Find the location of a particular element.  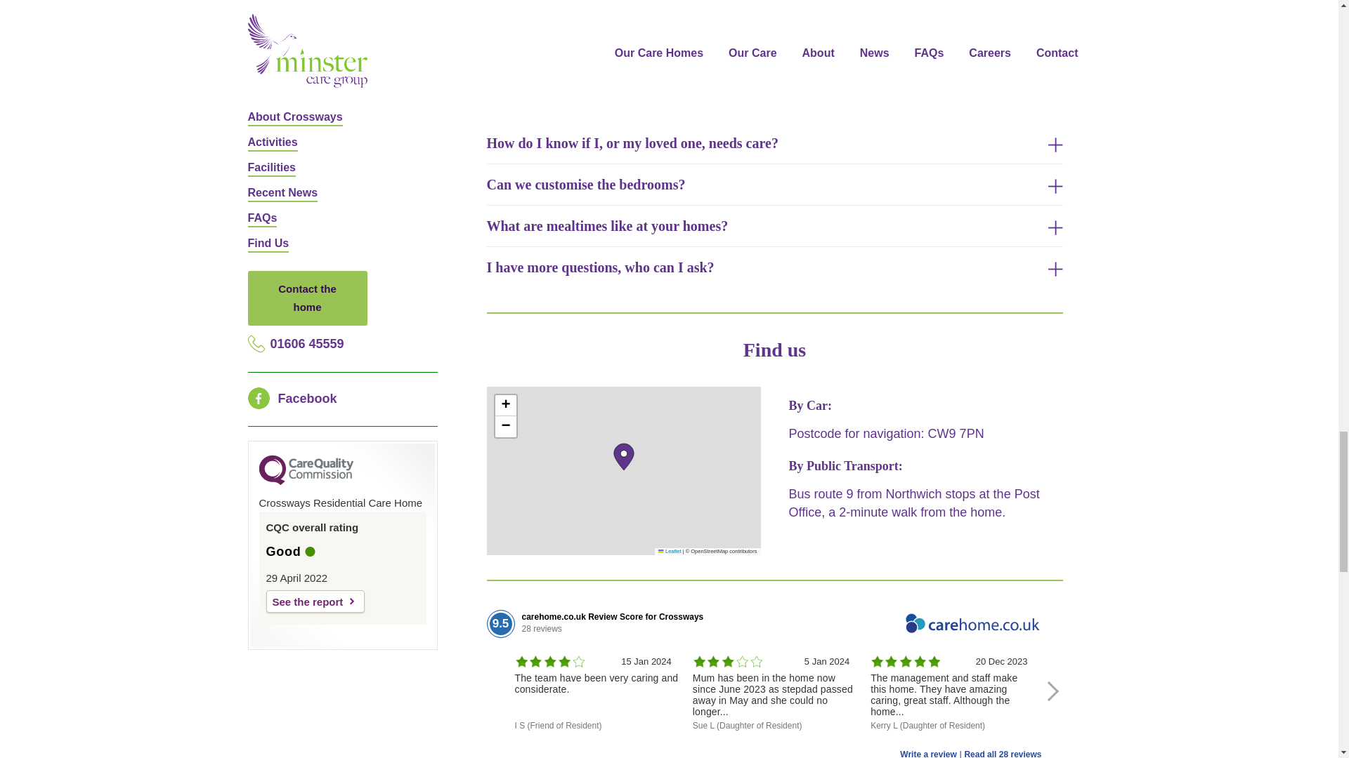

Search is located at coordinates (1029, 84).